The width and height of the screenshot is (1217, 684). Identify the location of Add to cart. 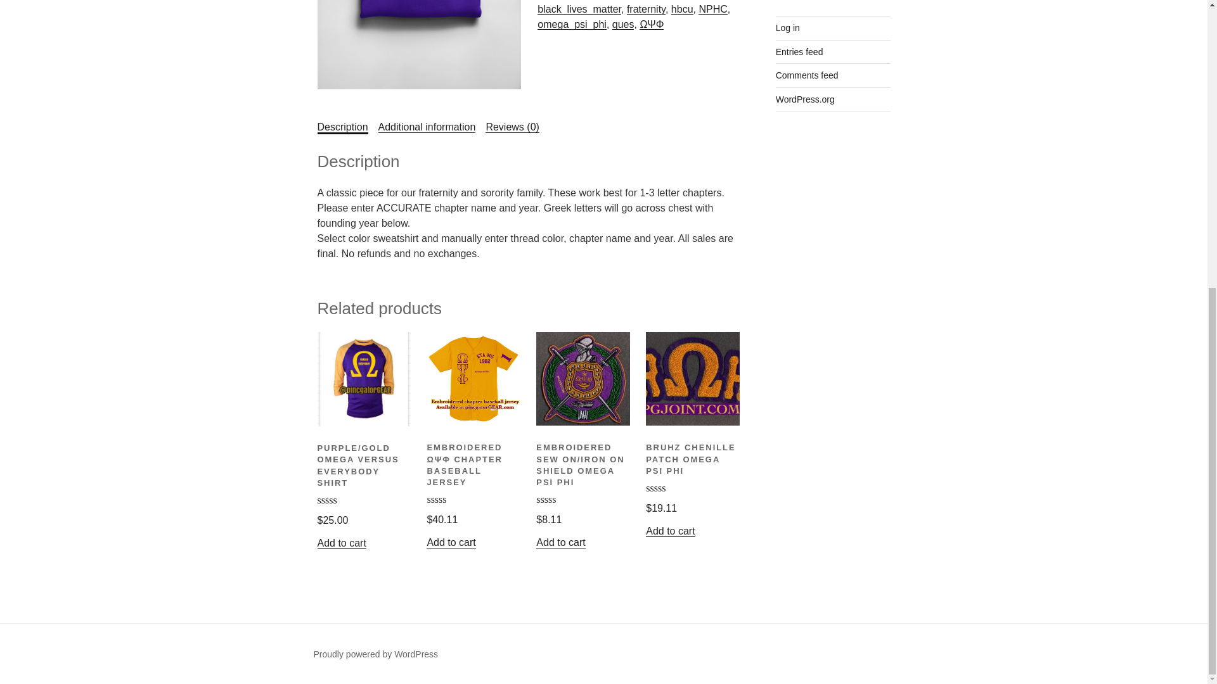
(671, 531).